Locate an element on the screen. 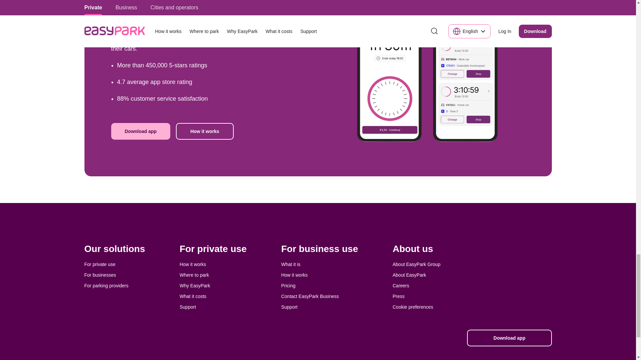 The image size is (641, 360). What it costs is located at coordinates (193, 296).